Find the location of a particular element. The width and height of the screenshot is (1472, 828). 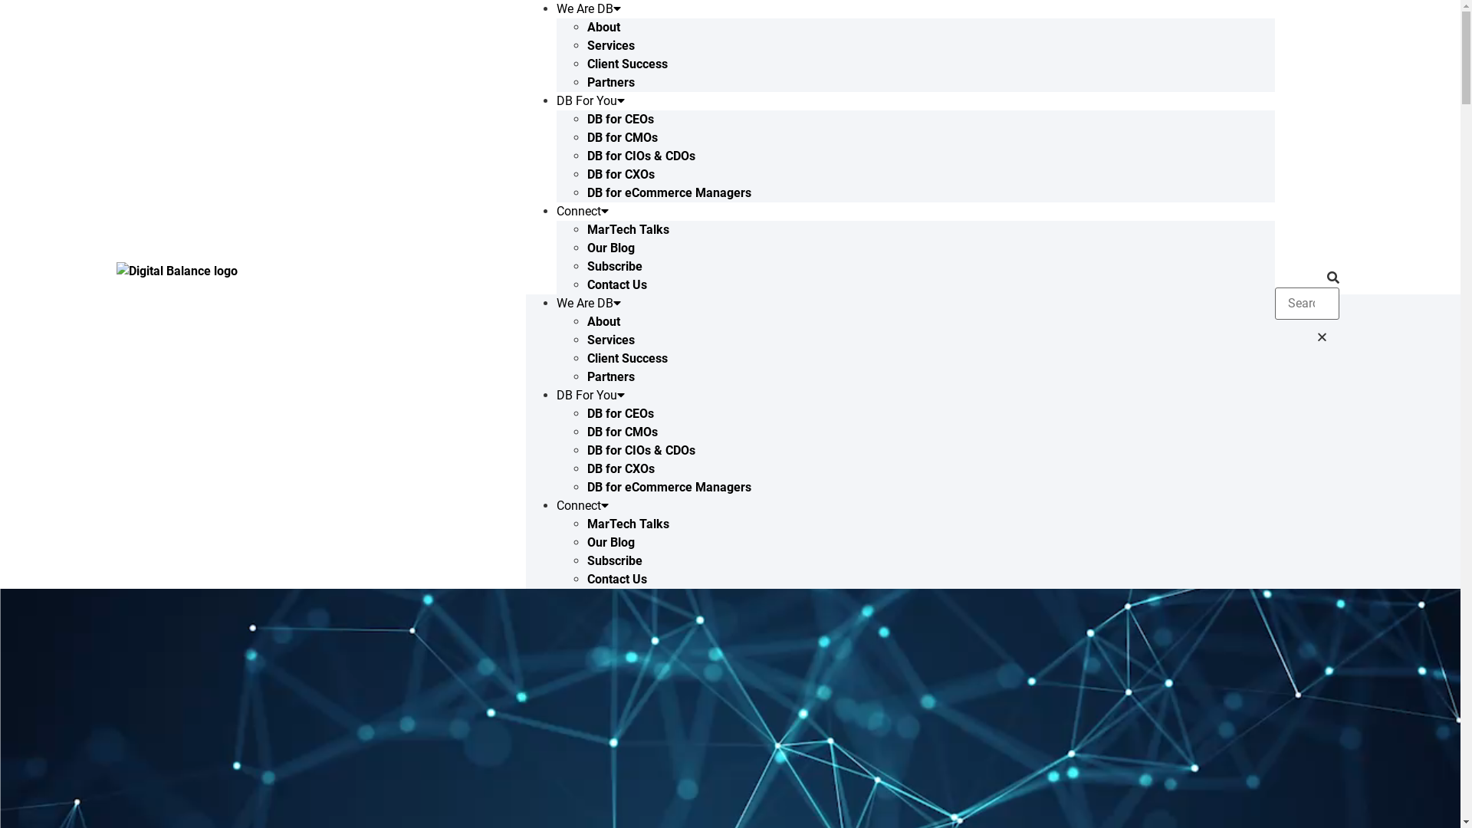

Our Blog is located at coordinates (611, 248).